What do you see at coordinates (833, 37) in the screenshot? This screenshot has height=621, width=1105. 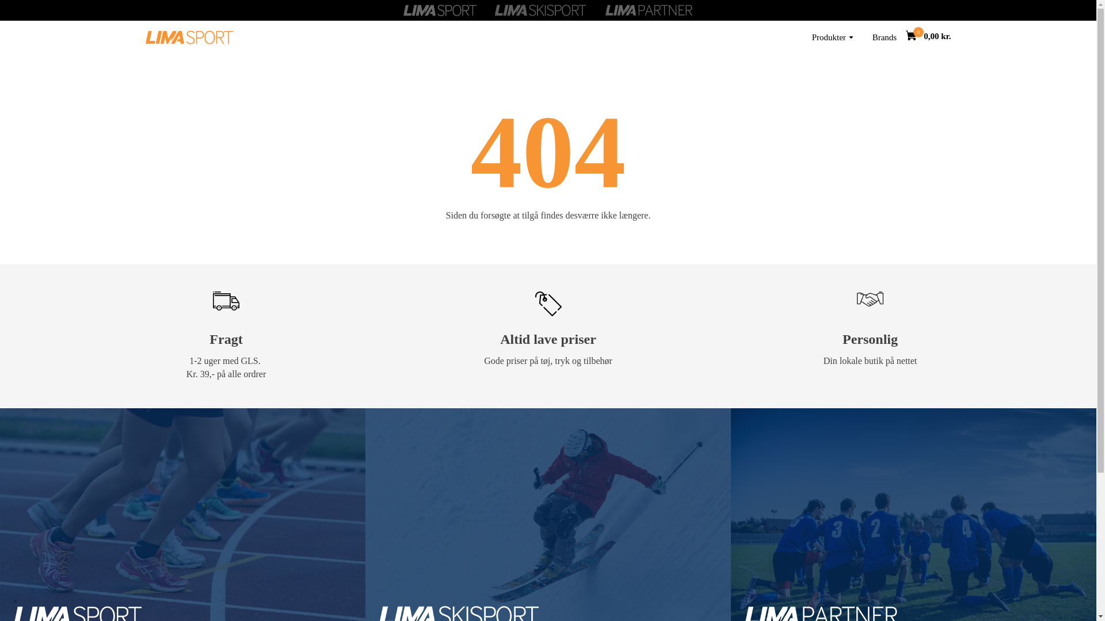 I see `Produkter` at bounding box center [833, 37].